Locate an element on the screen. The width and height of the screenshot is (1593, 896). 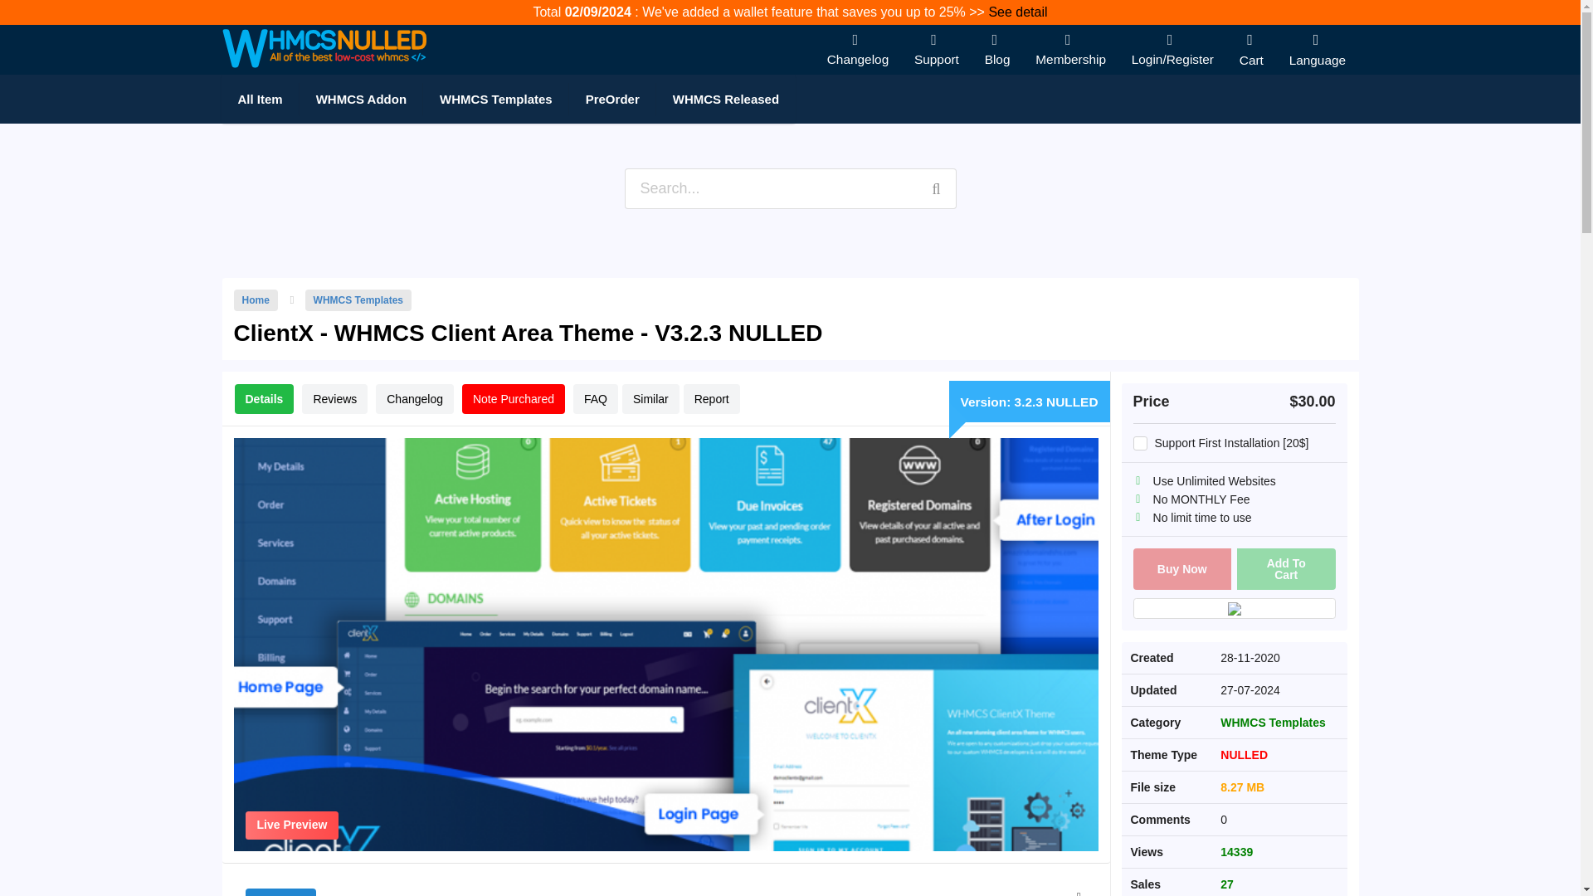
Changelog is located at coordinates (858, 48).